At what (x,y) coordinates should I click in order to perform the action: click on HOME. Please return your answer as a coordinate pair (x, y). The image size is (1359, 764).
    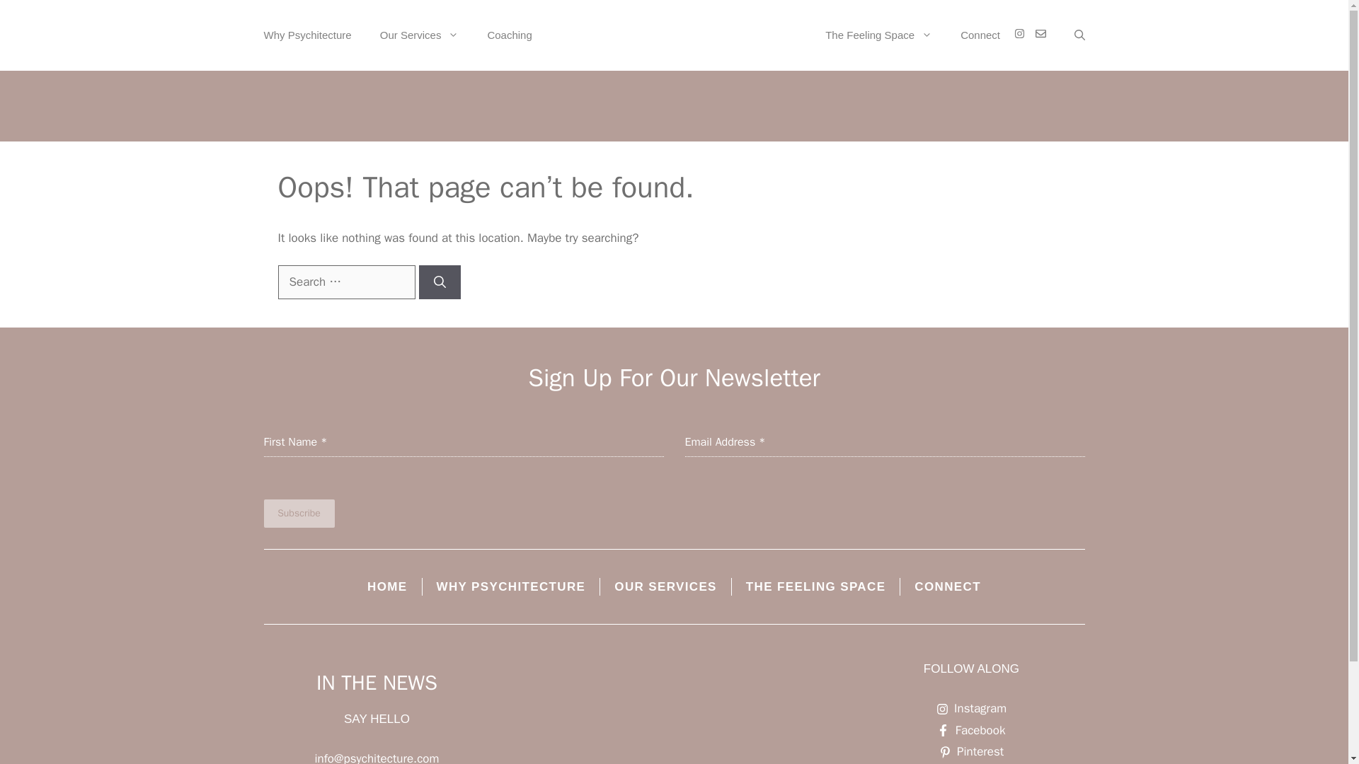
    Looking at the image, I should click on (387, 587).